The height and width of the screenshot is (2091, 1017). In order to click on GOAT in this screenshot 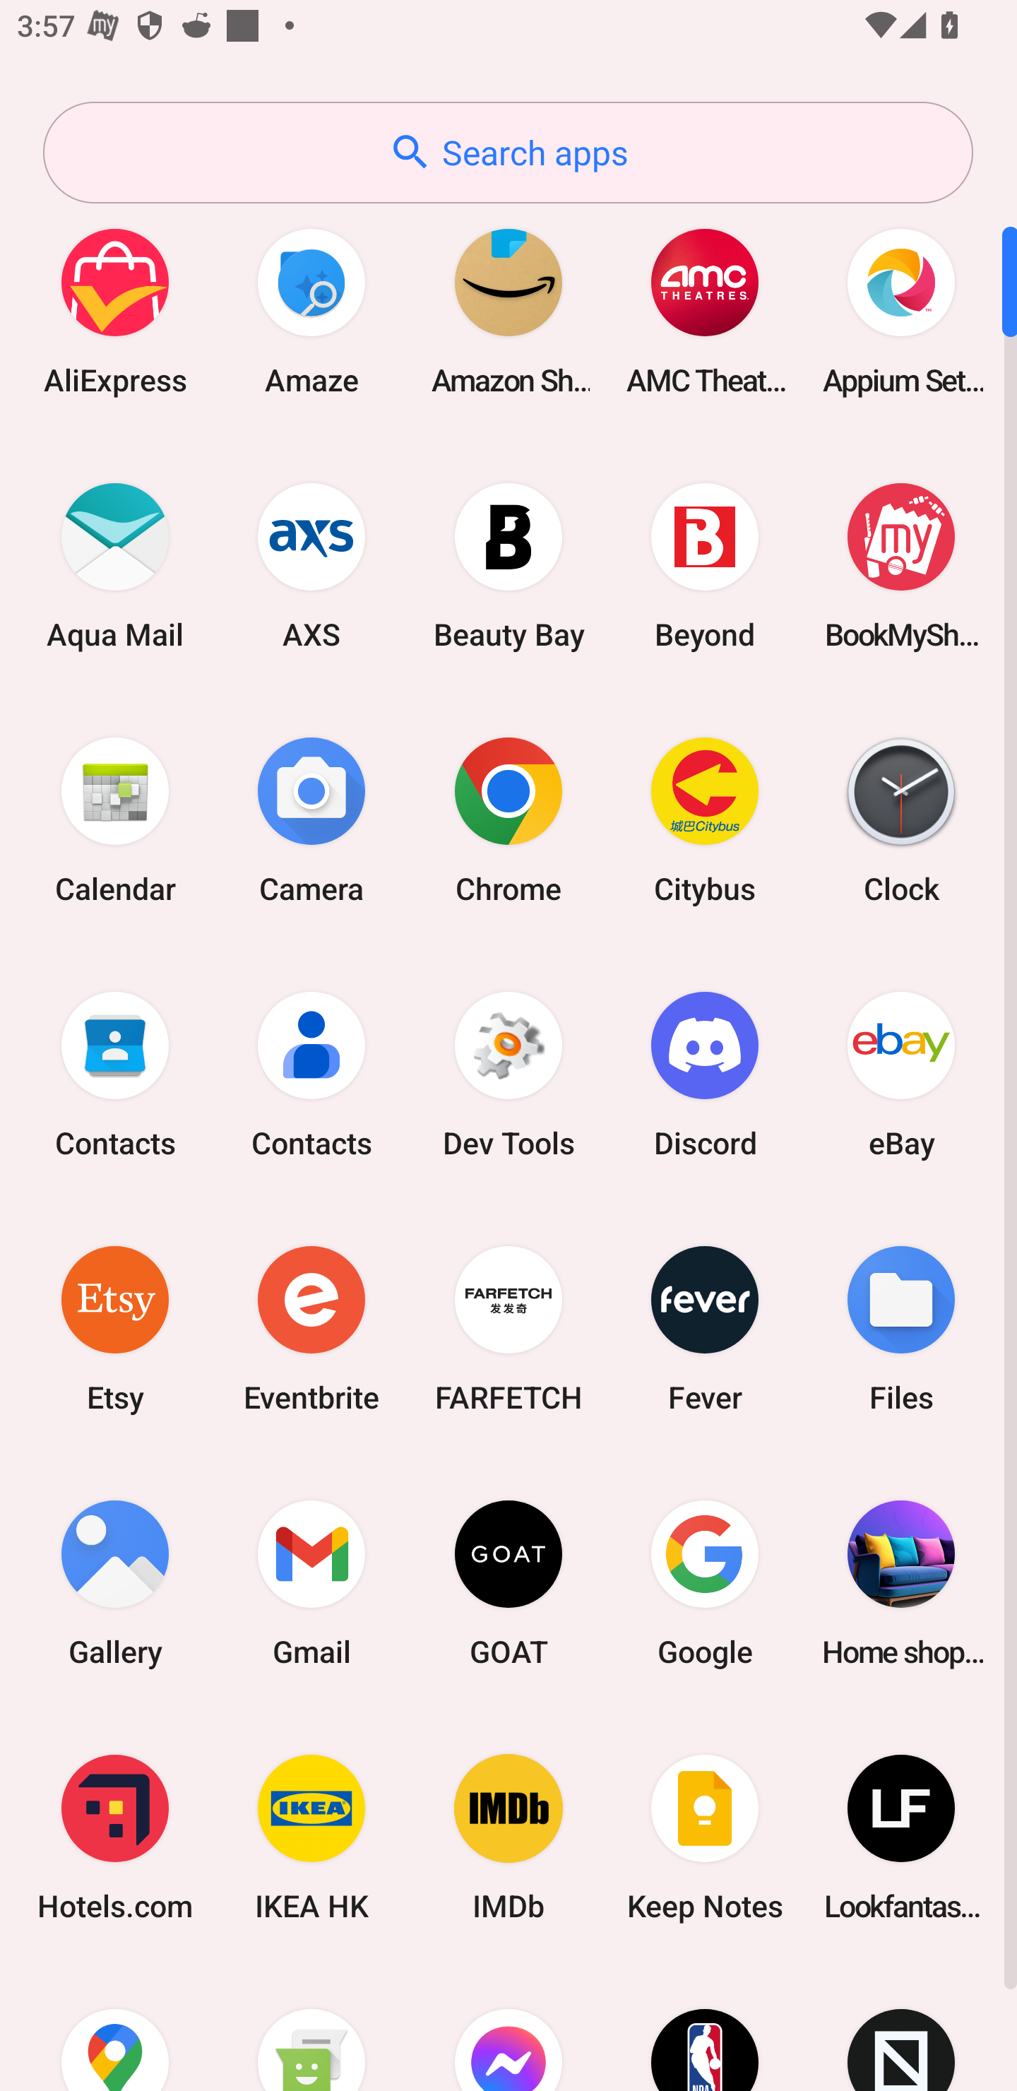, I will do `click(509, 1582)`.